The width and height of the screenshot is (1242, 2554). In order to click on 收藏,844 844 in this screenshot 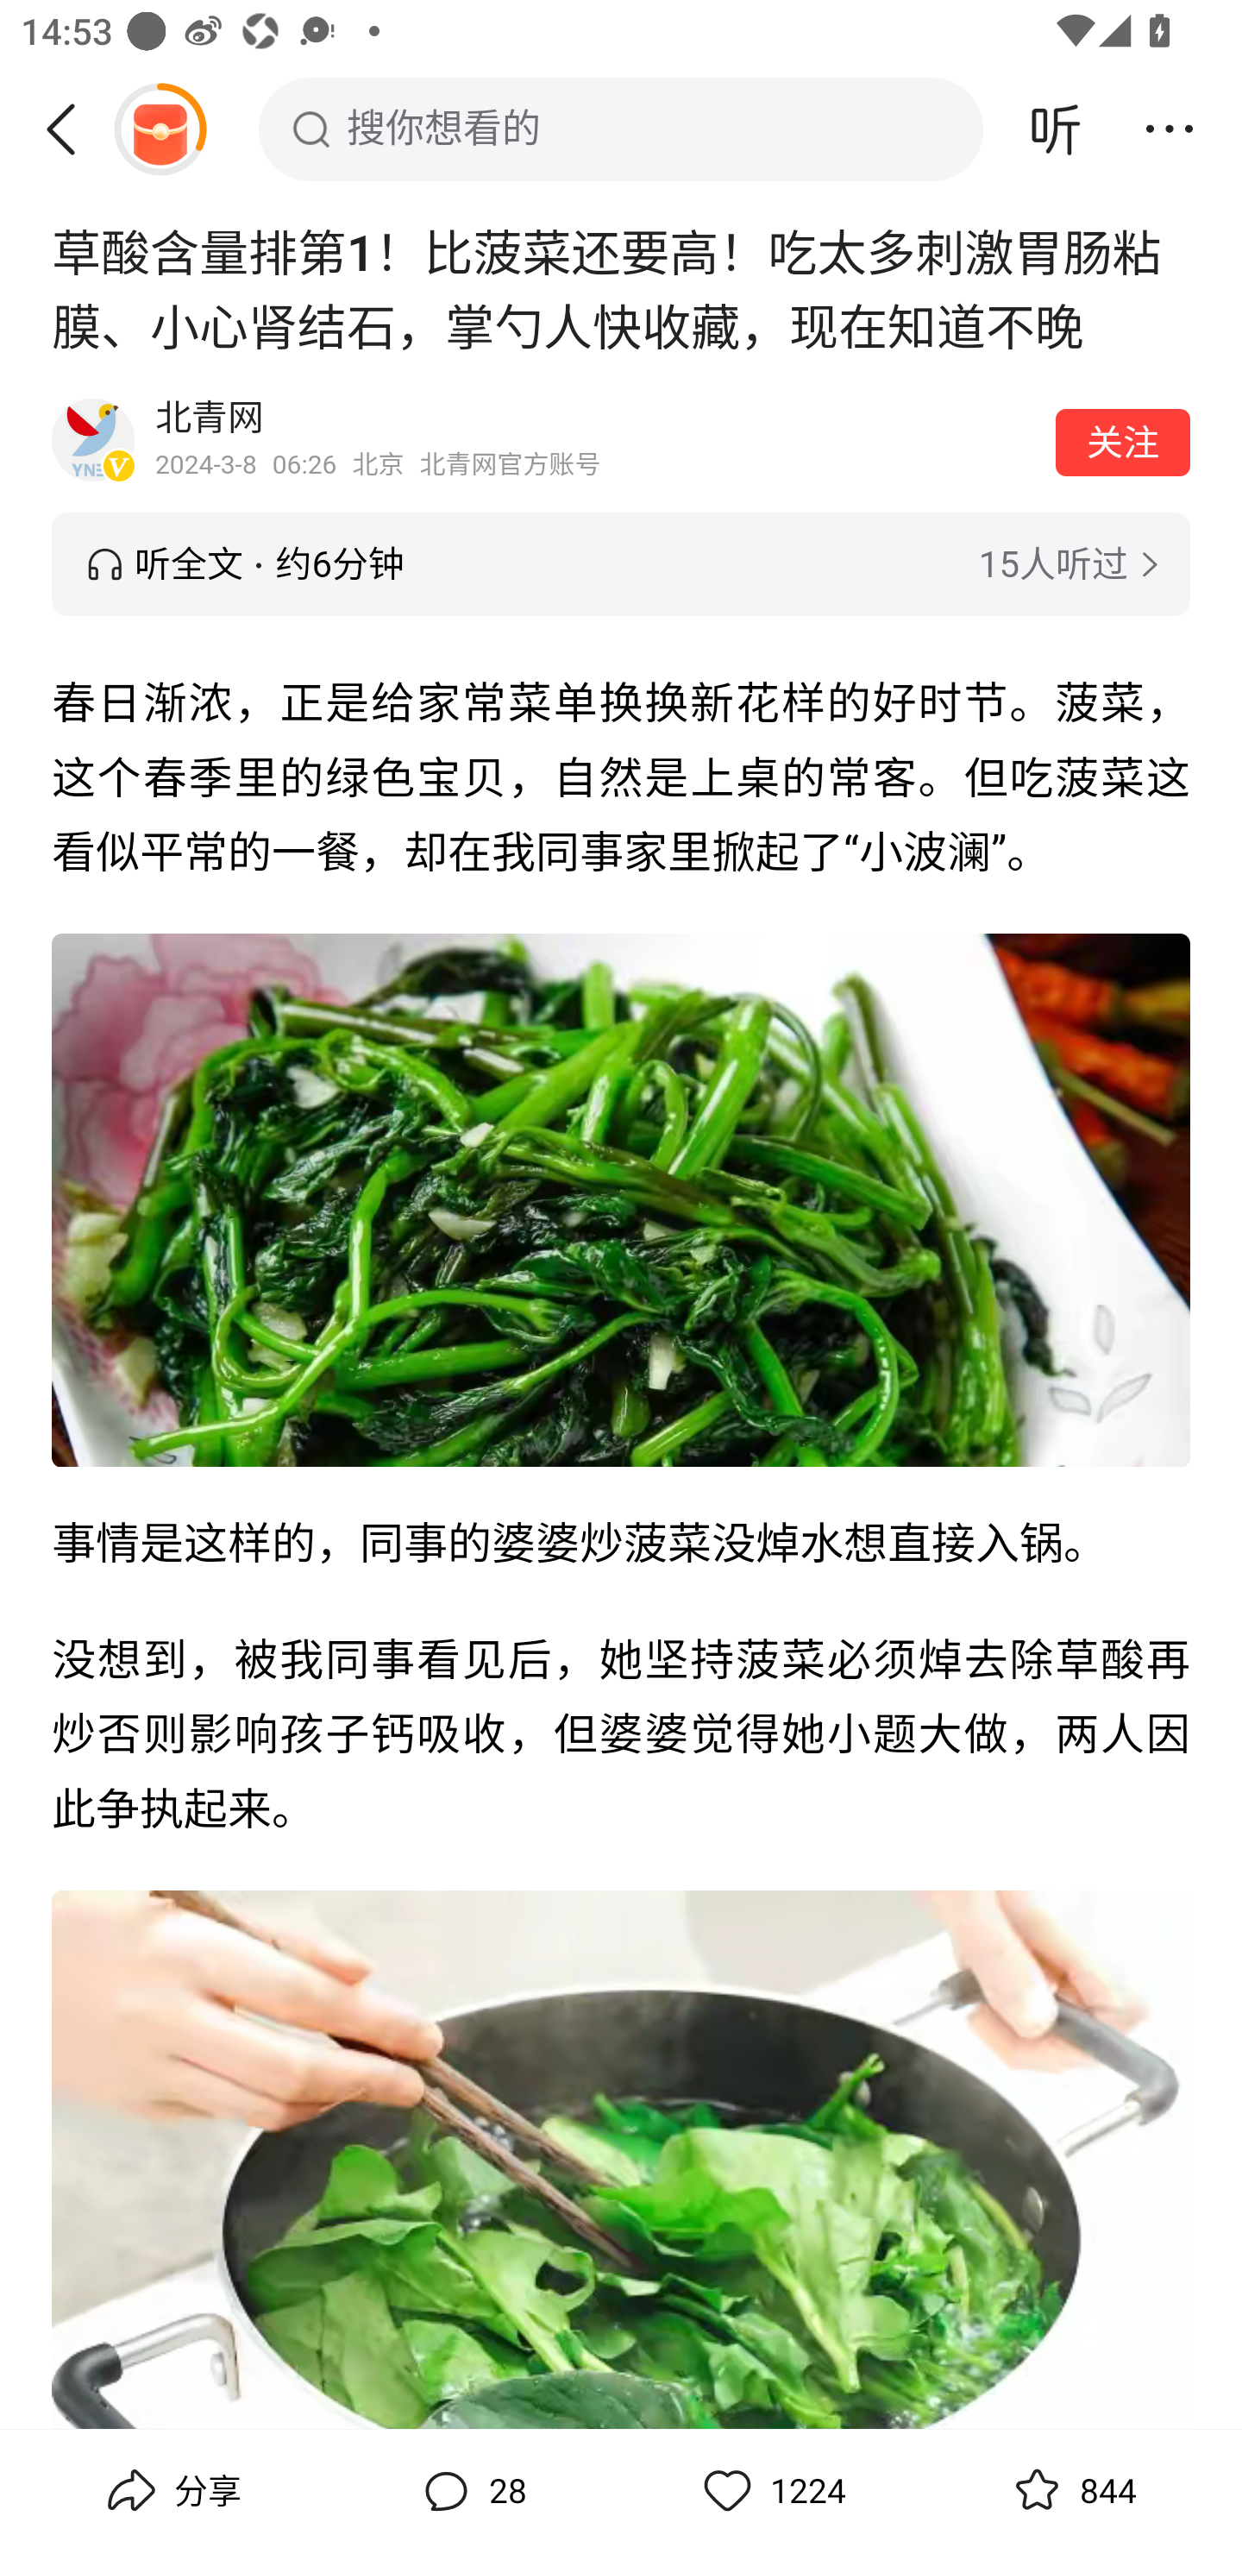, I will do `click(1071, 2491)`.